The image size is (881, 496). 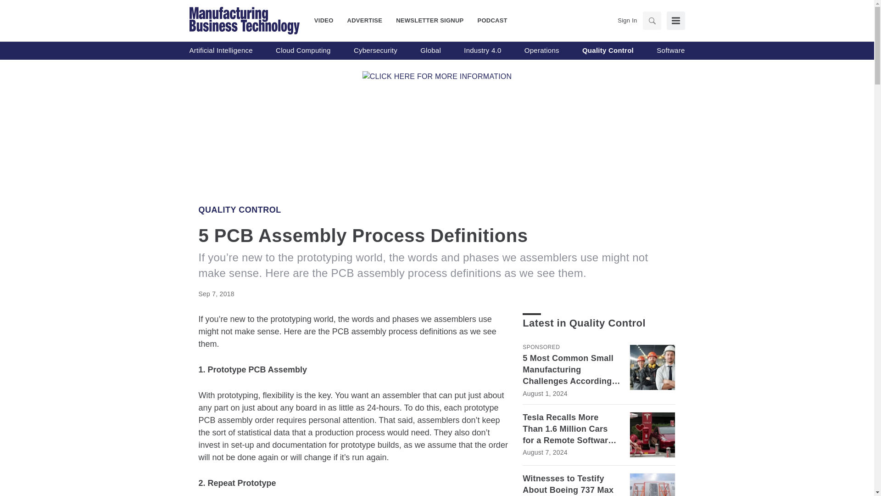 I want to click on Software, so click(x=670, y=51).